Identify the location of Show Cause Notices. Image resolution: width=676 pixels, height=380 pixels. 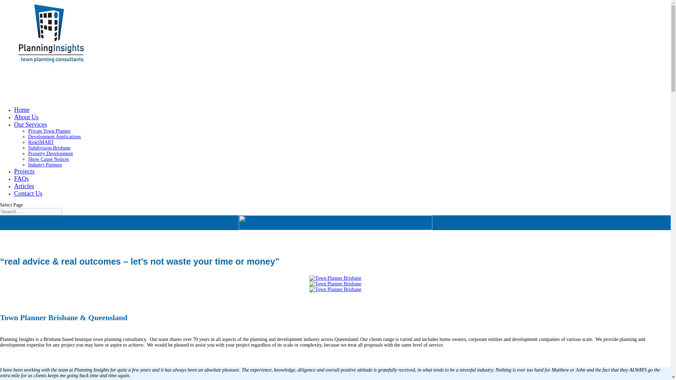
(49, 159).